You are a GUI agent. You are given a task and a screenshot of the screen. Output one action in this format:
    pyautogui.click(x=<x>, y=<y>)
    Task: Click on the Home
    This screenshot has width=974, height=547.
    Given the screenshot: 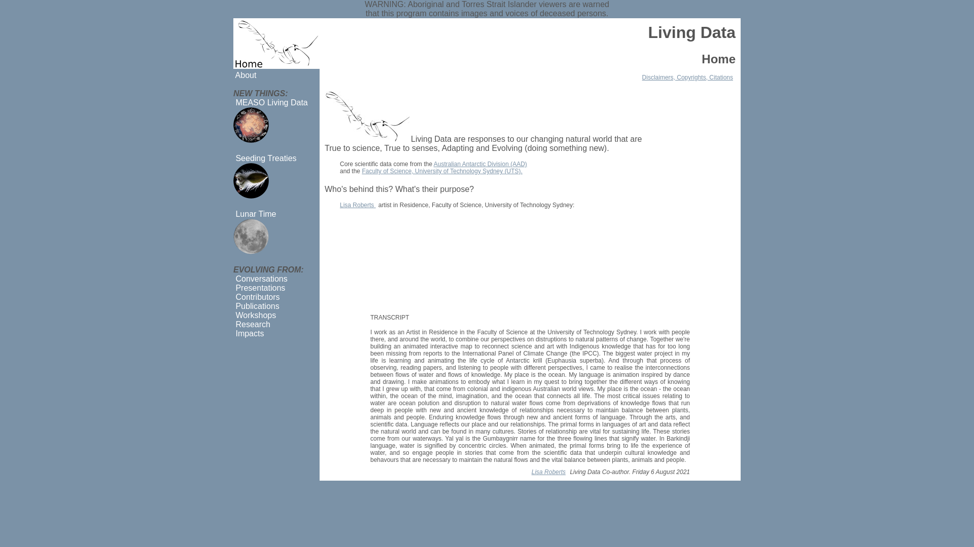 What is the action you would take?
    pyautogui.click(x=276, y=44)
    